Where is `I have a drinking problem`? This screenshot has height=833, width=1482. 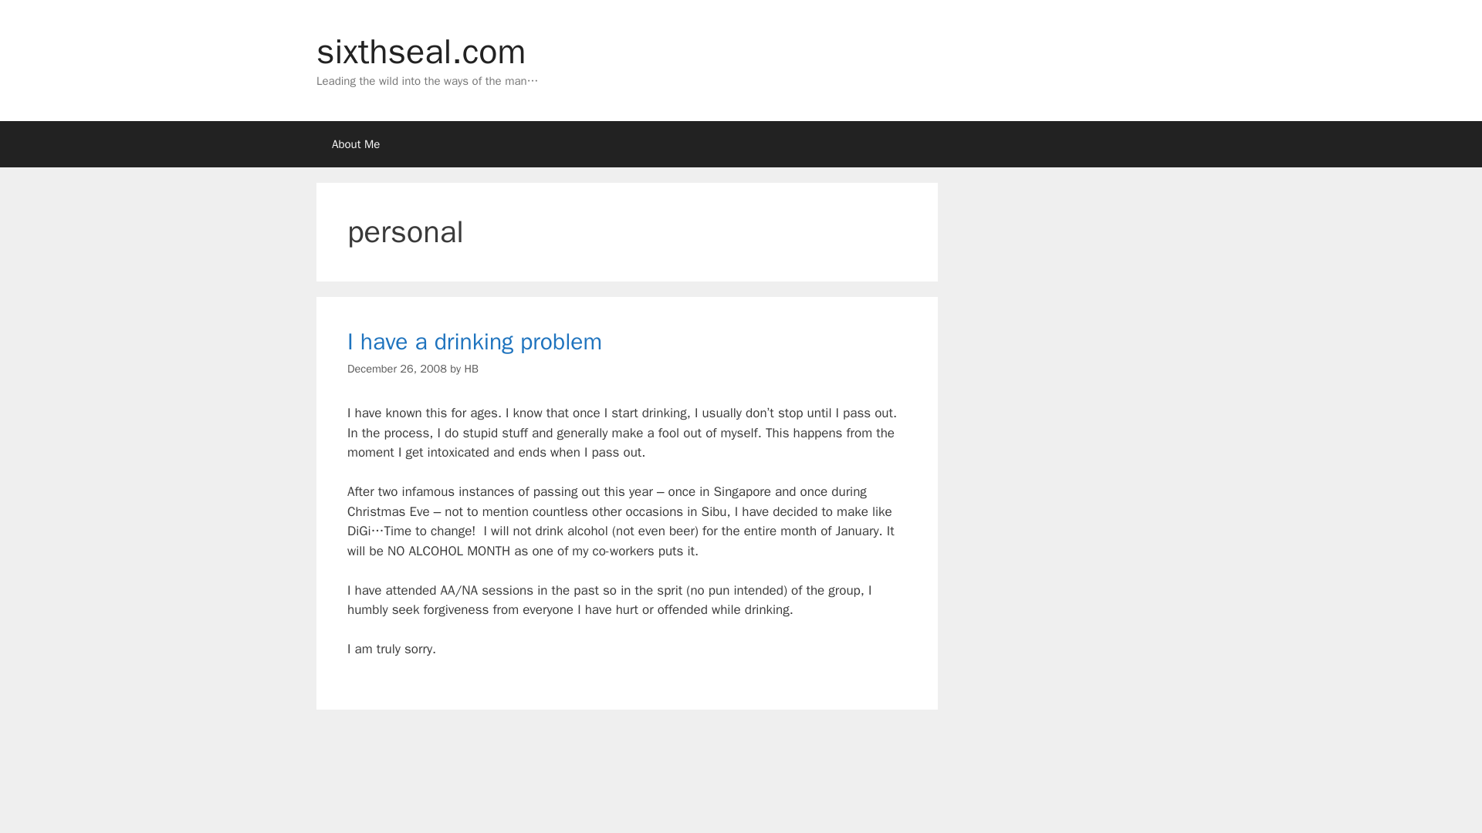
I have a drinking problem is located at coordinates (474, 342).